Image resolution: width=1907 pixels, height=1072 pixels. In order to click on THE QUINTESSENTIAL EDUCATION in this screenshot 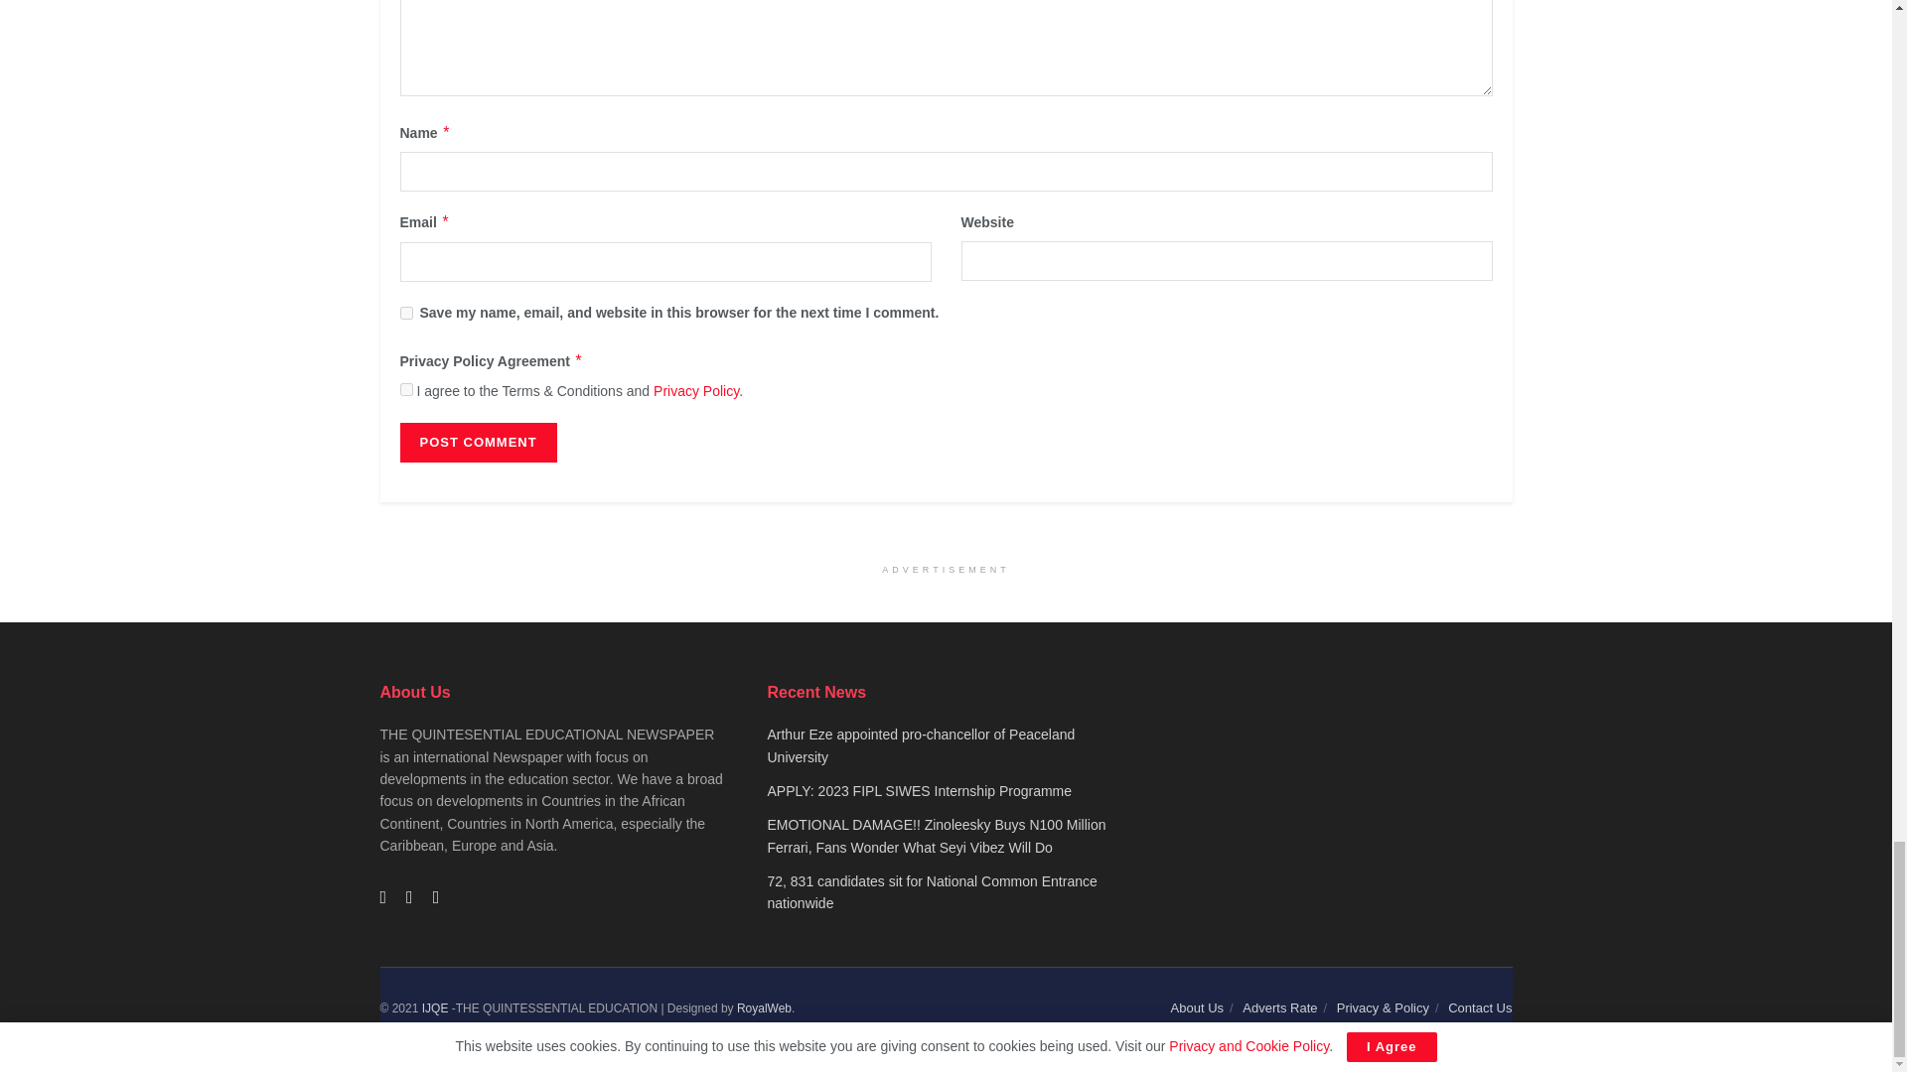, I will do `click(435, 1007)`.